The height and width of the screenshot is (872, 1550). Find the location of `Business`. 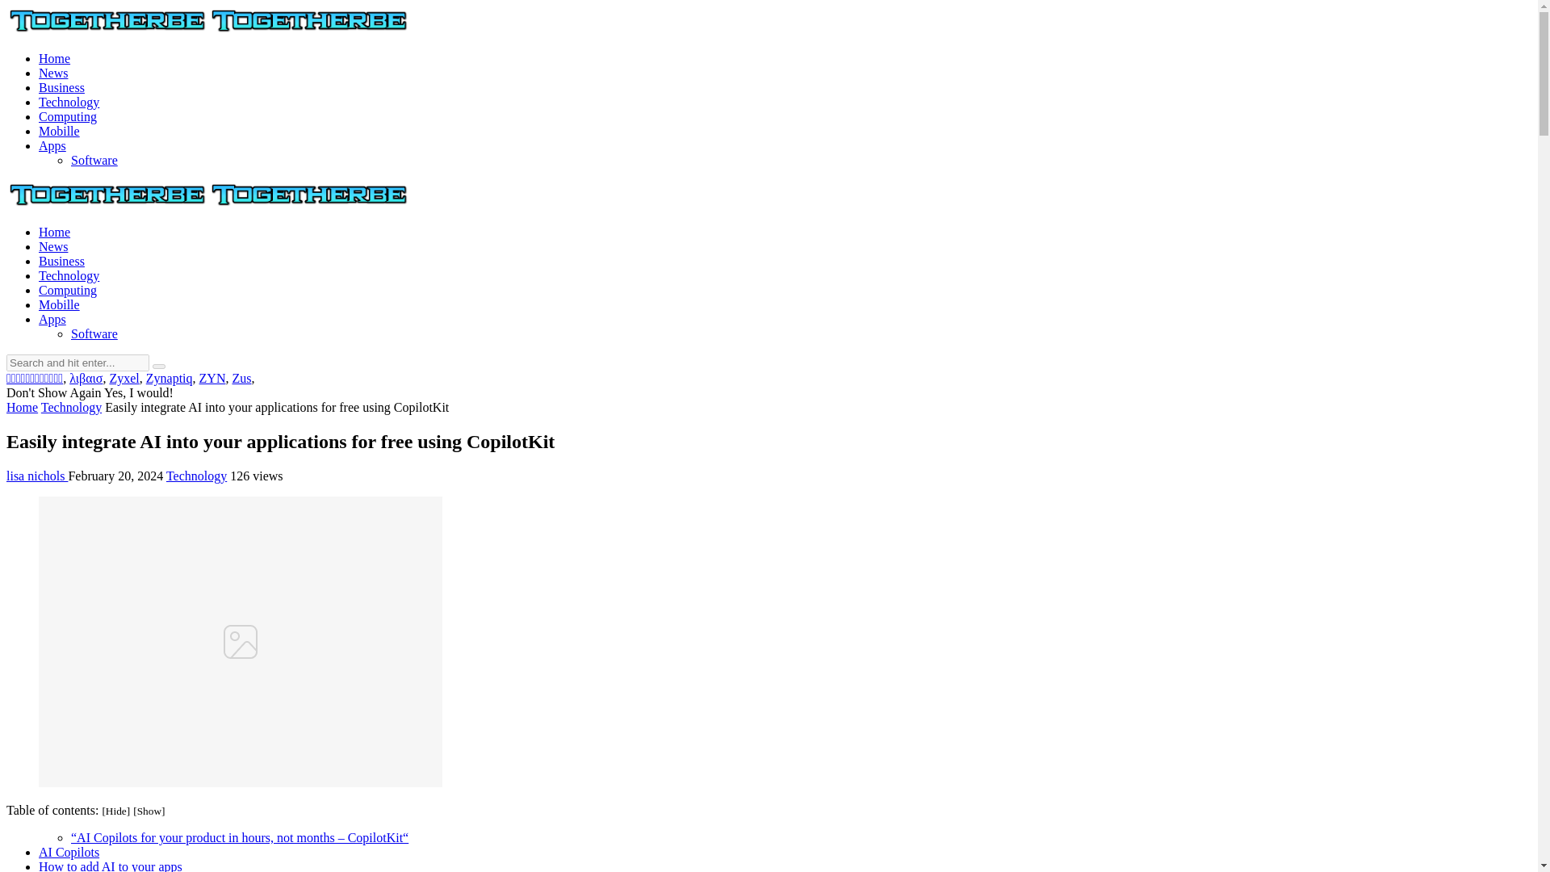

Business is located at coordinates (61, 87).